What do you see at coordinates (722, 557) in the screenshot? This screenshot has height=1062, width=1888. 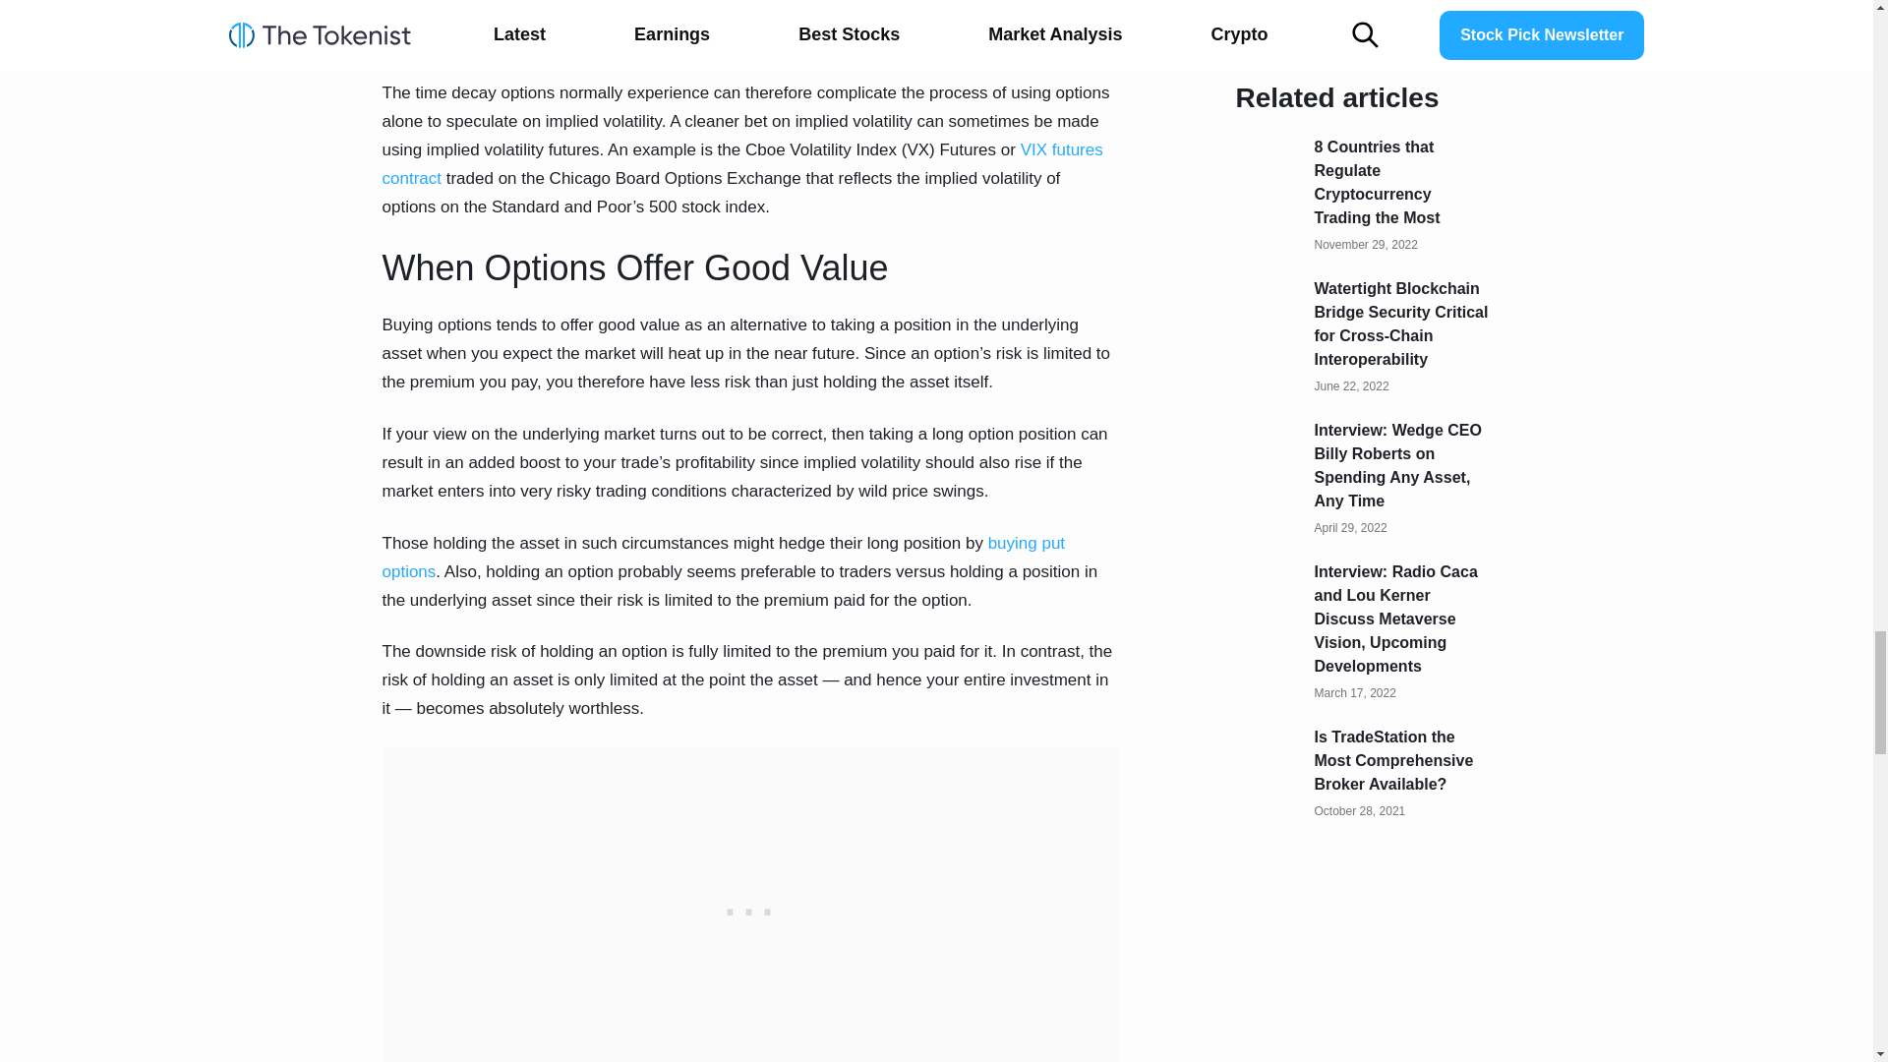 I see `buying put options` at bounding box center [722, 557].